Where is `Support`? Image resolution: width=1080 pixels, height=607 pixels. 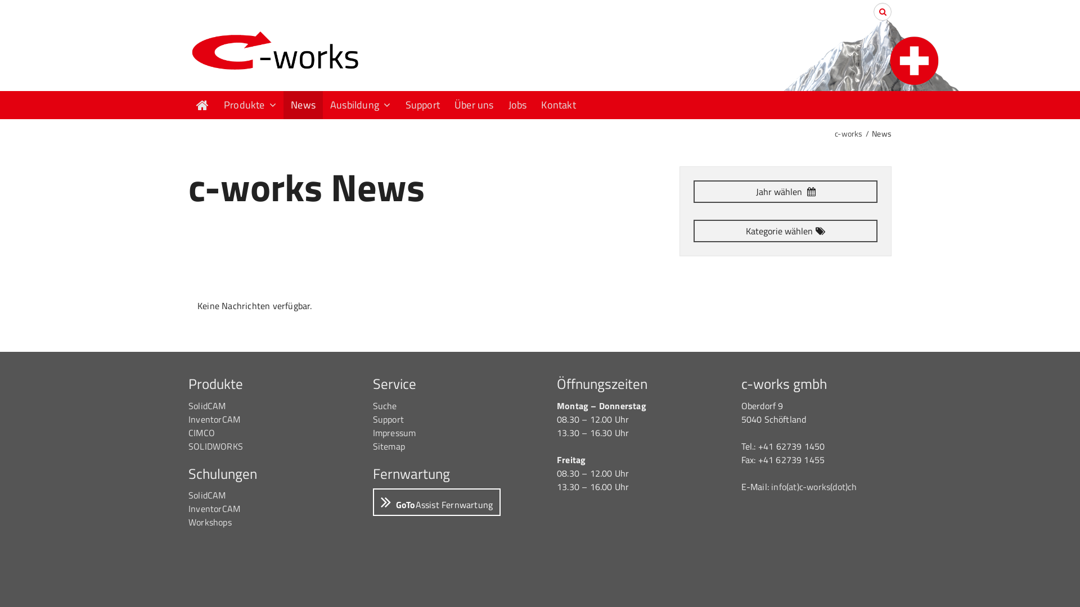 Support is located at coordinates (423, 105).